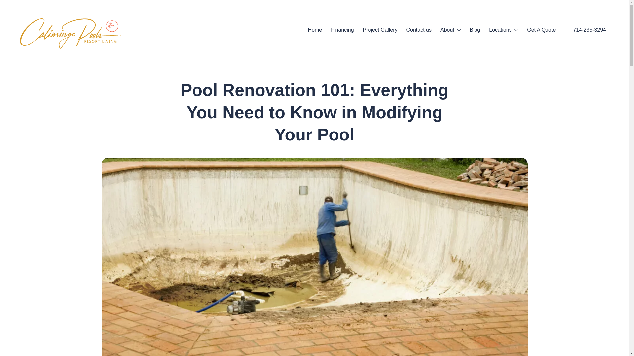 This screenshot has width=634, height=356. What do you see at coordinates (342, 30) in the screenshot?
I see `Financing` at bounding box center [342, 30].